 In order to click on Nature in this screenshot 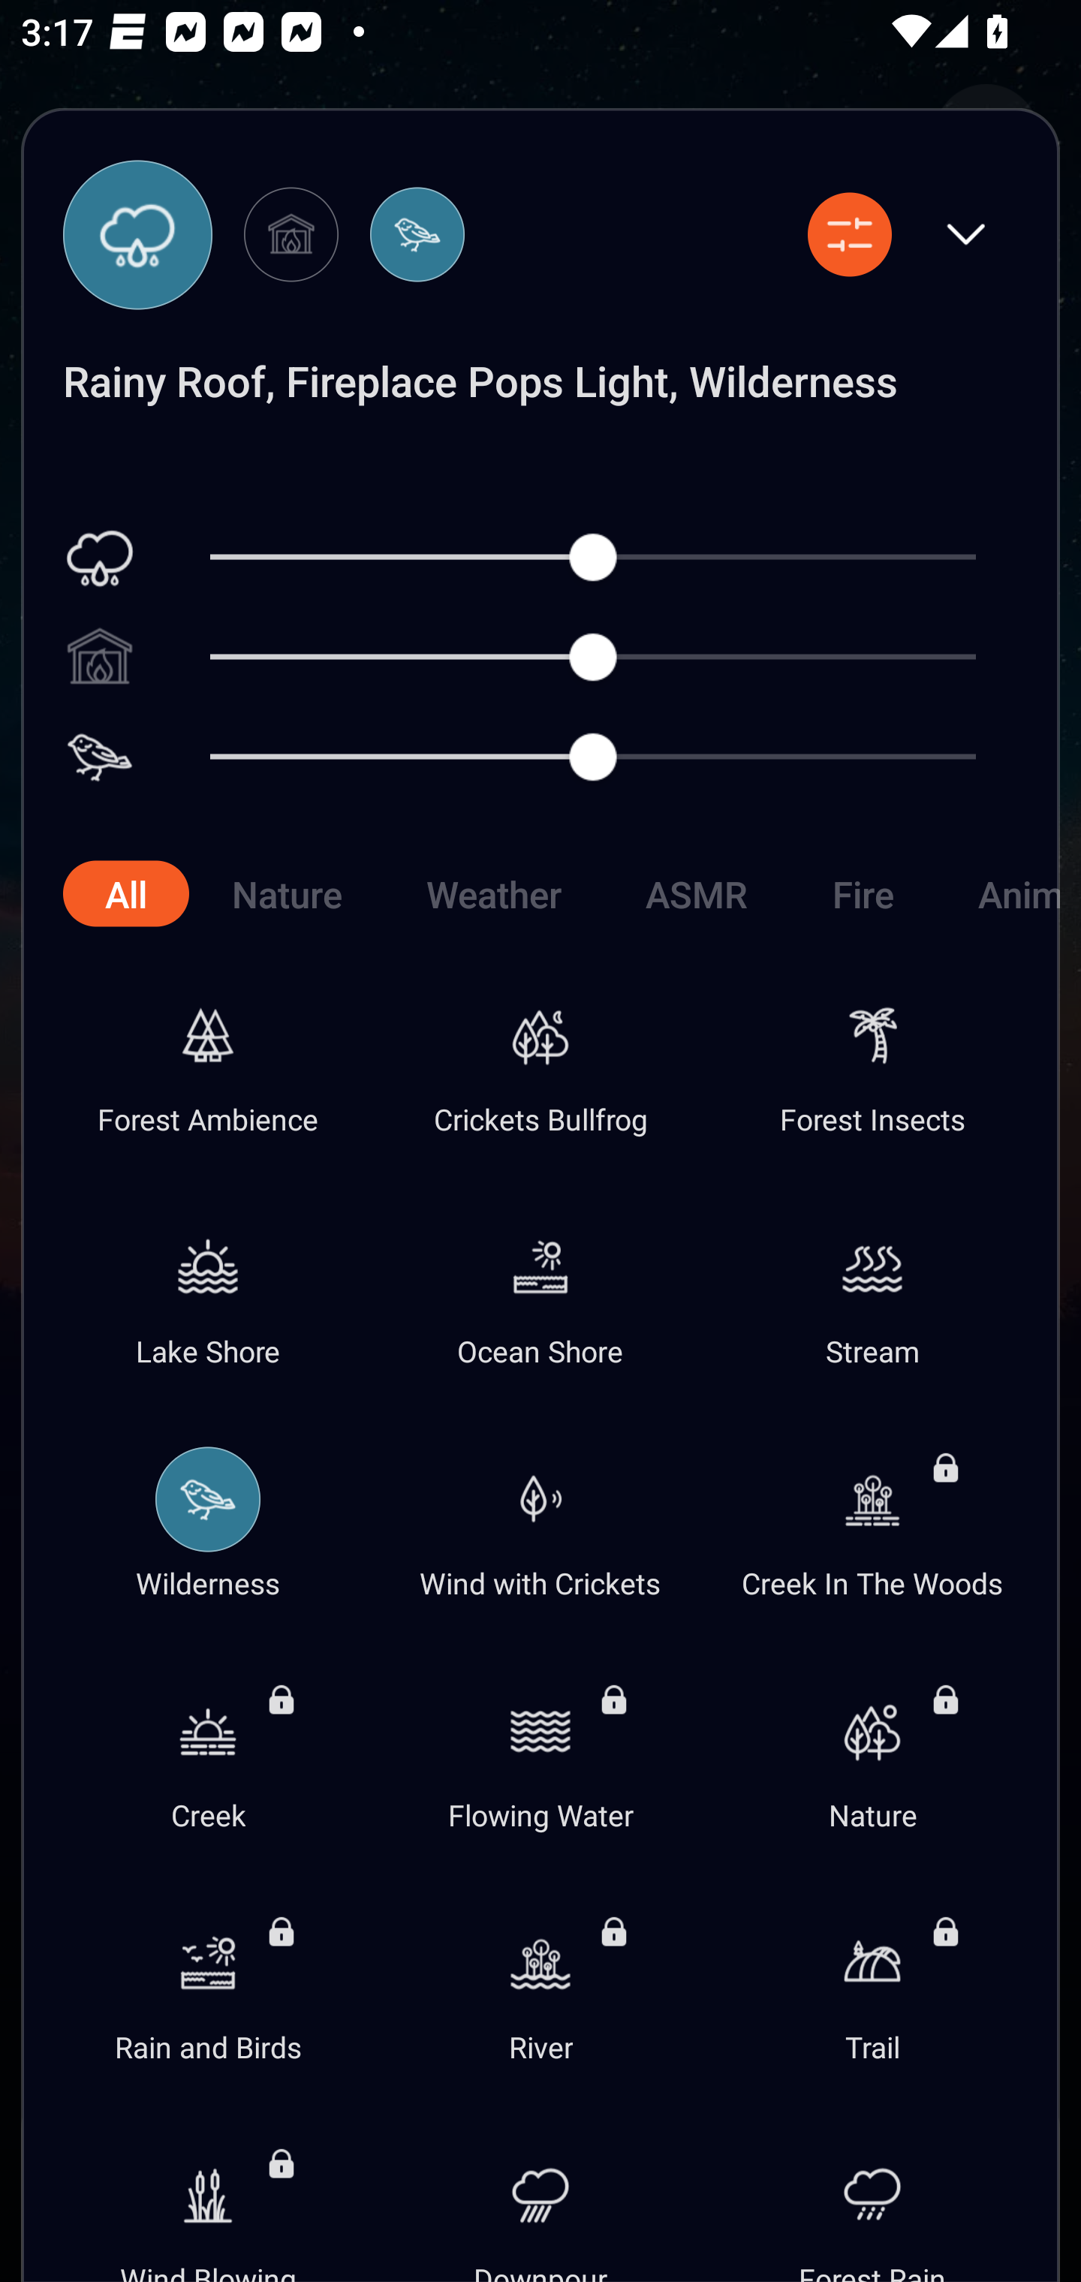, I will do `click(872, 1752)`.